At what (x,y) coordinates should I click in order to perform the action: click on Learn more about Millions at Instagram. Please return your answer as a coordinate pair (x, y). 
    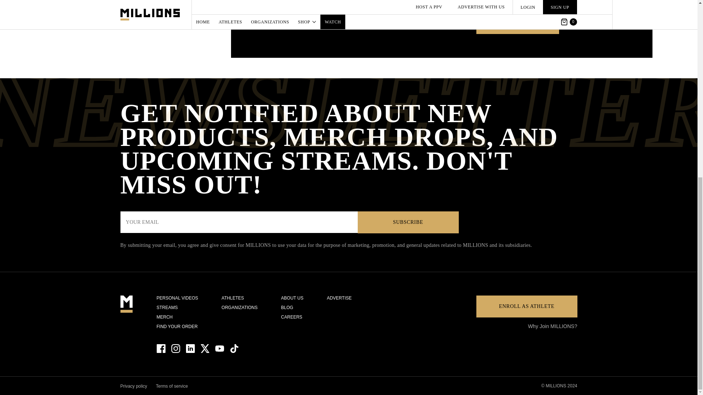
    Looking at the image, I should click on (176, 348).